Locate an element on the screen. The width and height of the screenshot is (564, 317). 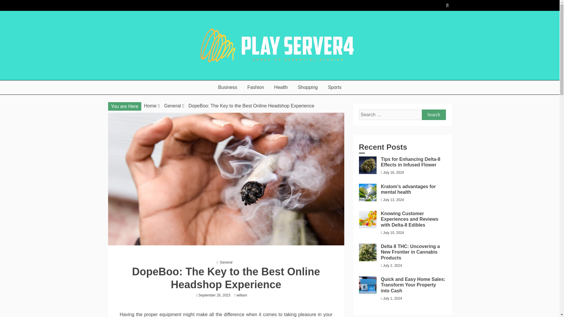
DopeBoo: The Key to the Best Online Headshop Experience is located at coordinates (251, 106).